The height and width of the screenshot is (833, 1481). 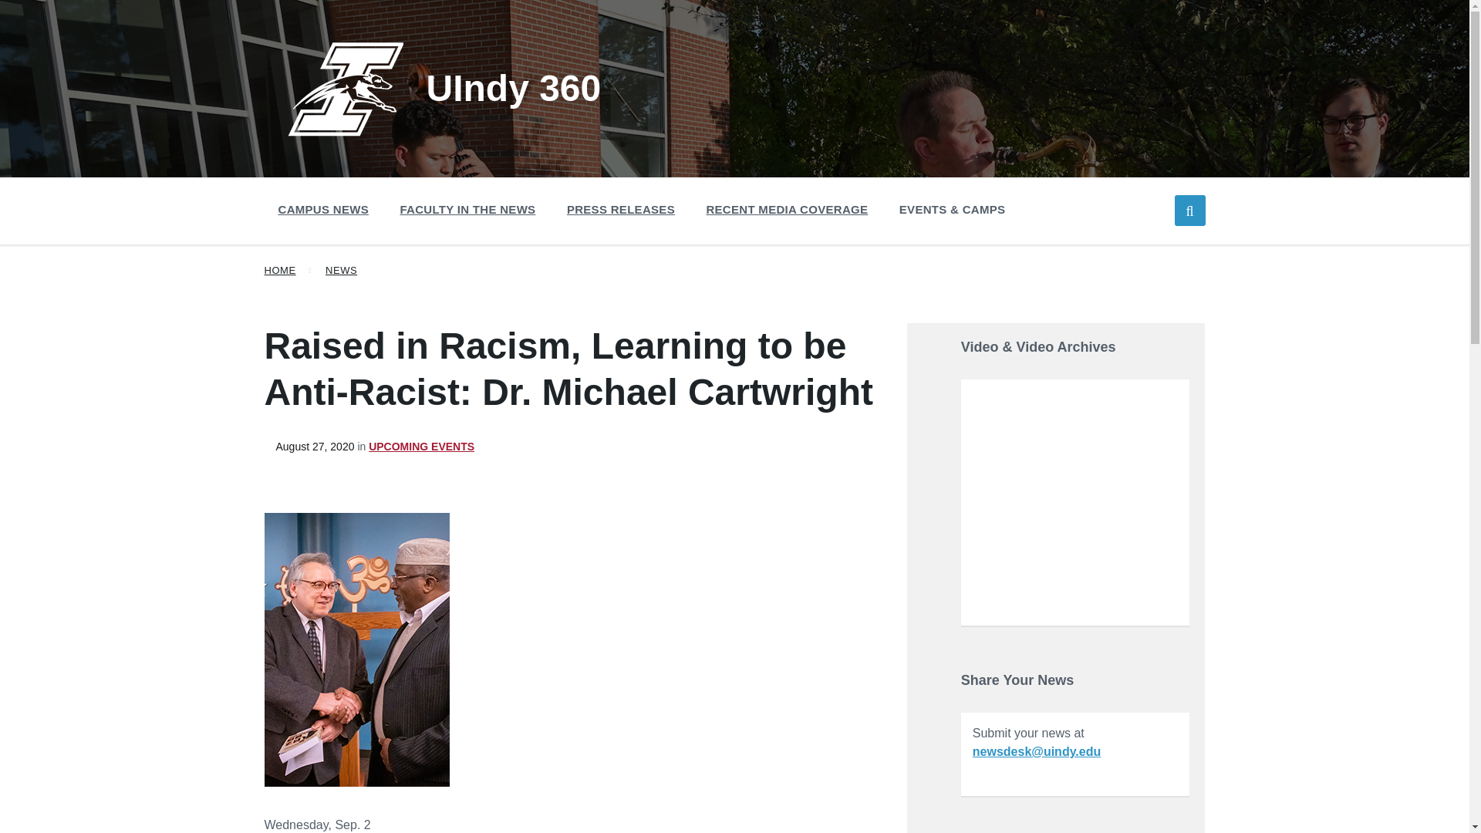 I want to click on PRESS RELEASES, so click(x=620, y=209).